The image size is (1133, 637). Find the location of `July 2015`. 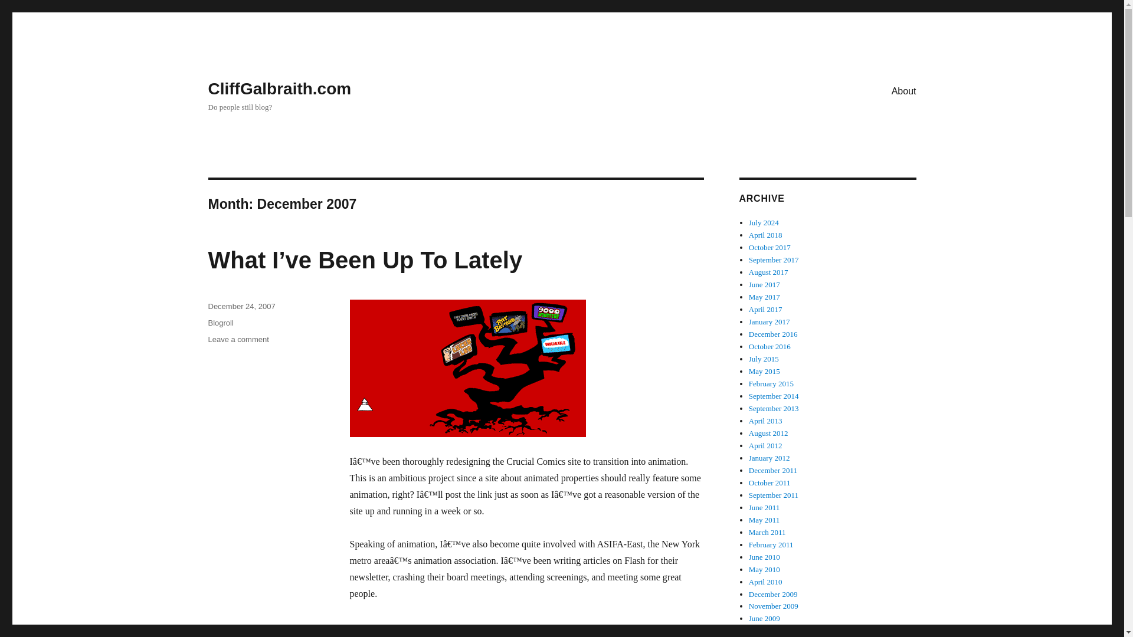

July 2015 is located at coordinates (764, 359).